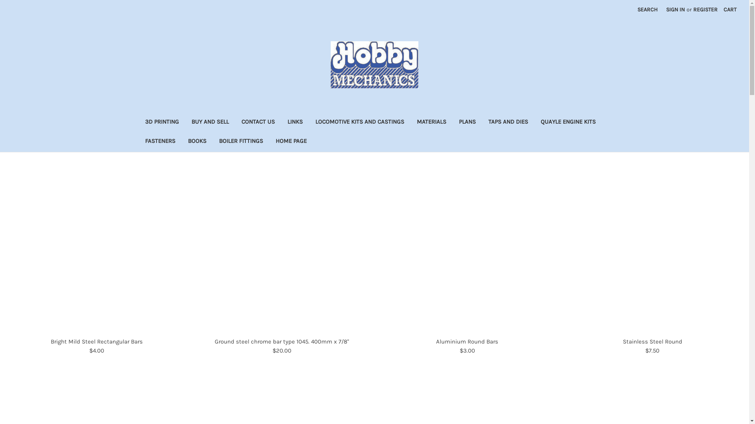  Describe the element at coordinates (568, 122) in the screenshot. I see `QUAYLE ENGINE KITS` at that location.